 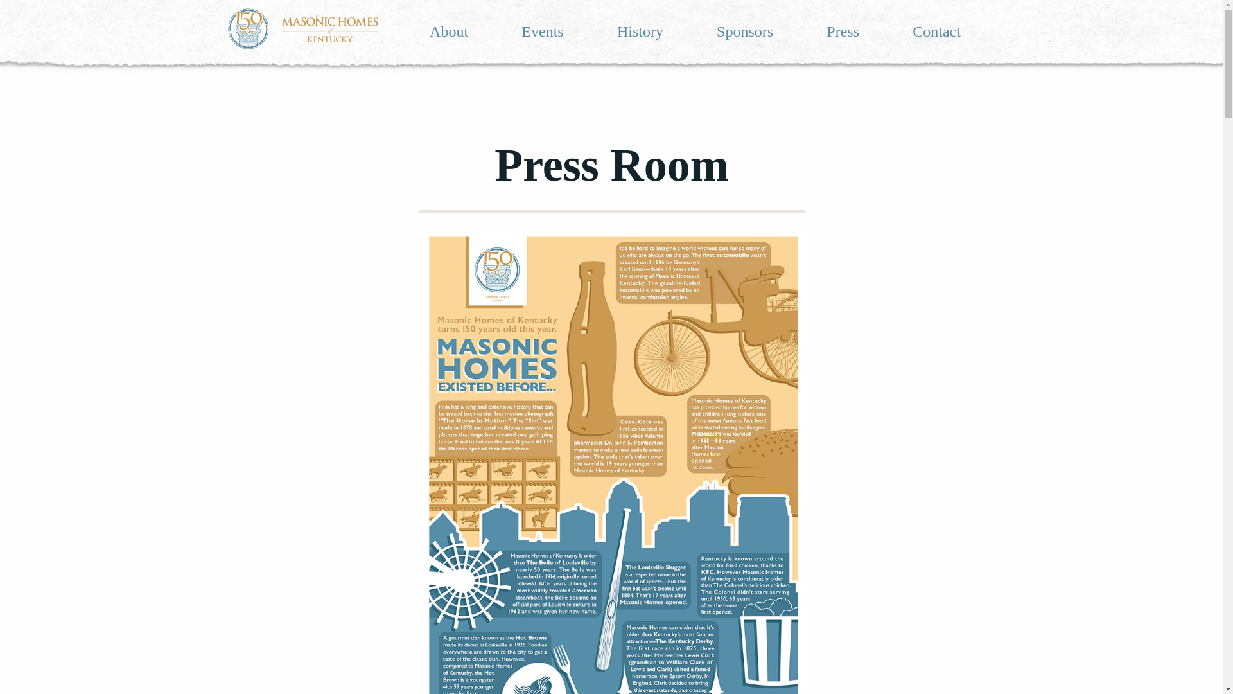 What do you see at coordinates (448, 31) in the screenshot?
I see `About` at bounding box center [448, 31].